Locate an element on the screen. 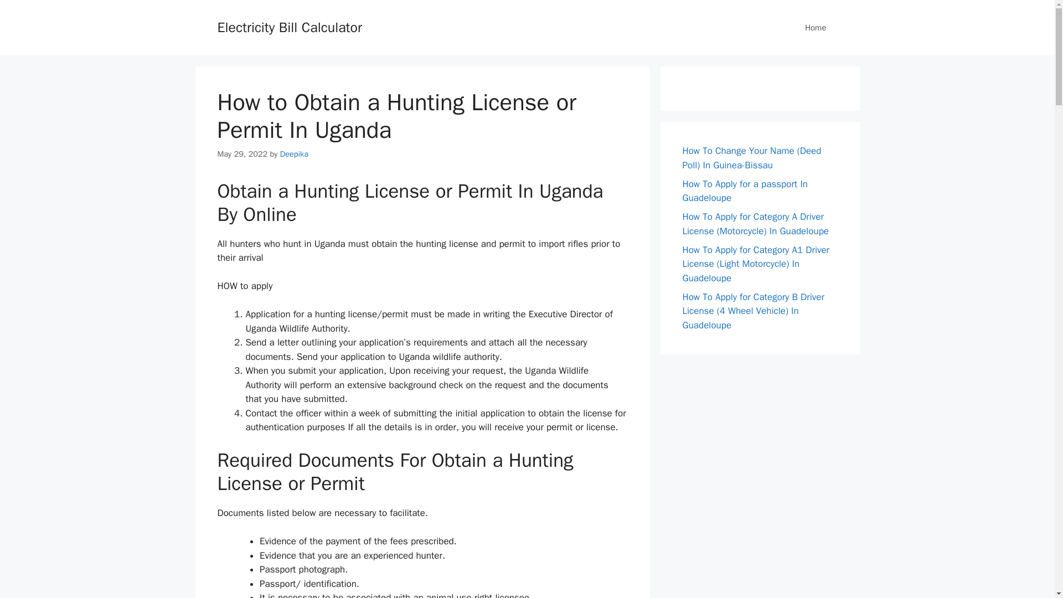 The width and height of the screenshot is (1063, 598). Electricity Bill Calculator is located at coordinates (289, 27).